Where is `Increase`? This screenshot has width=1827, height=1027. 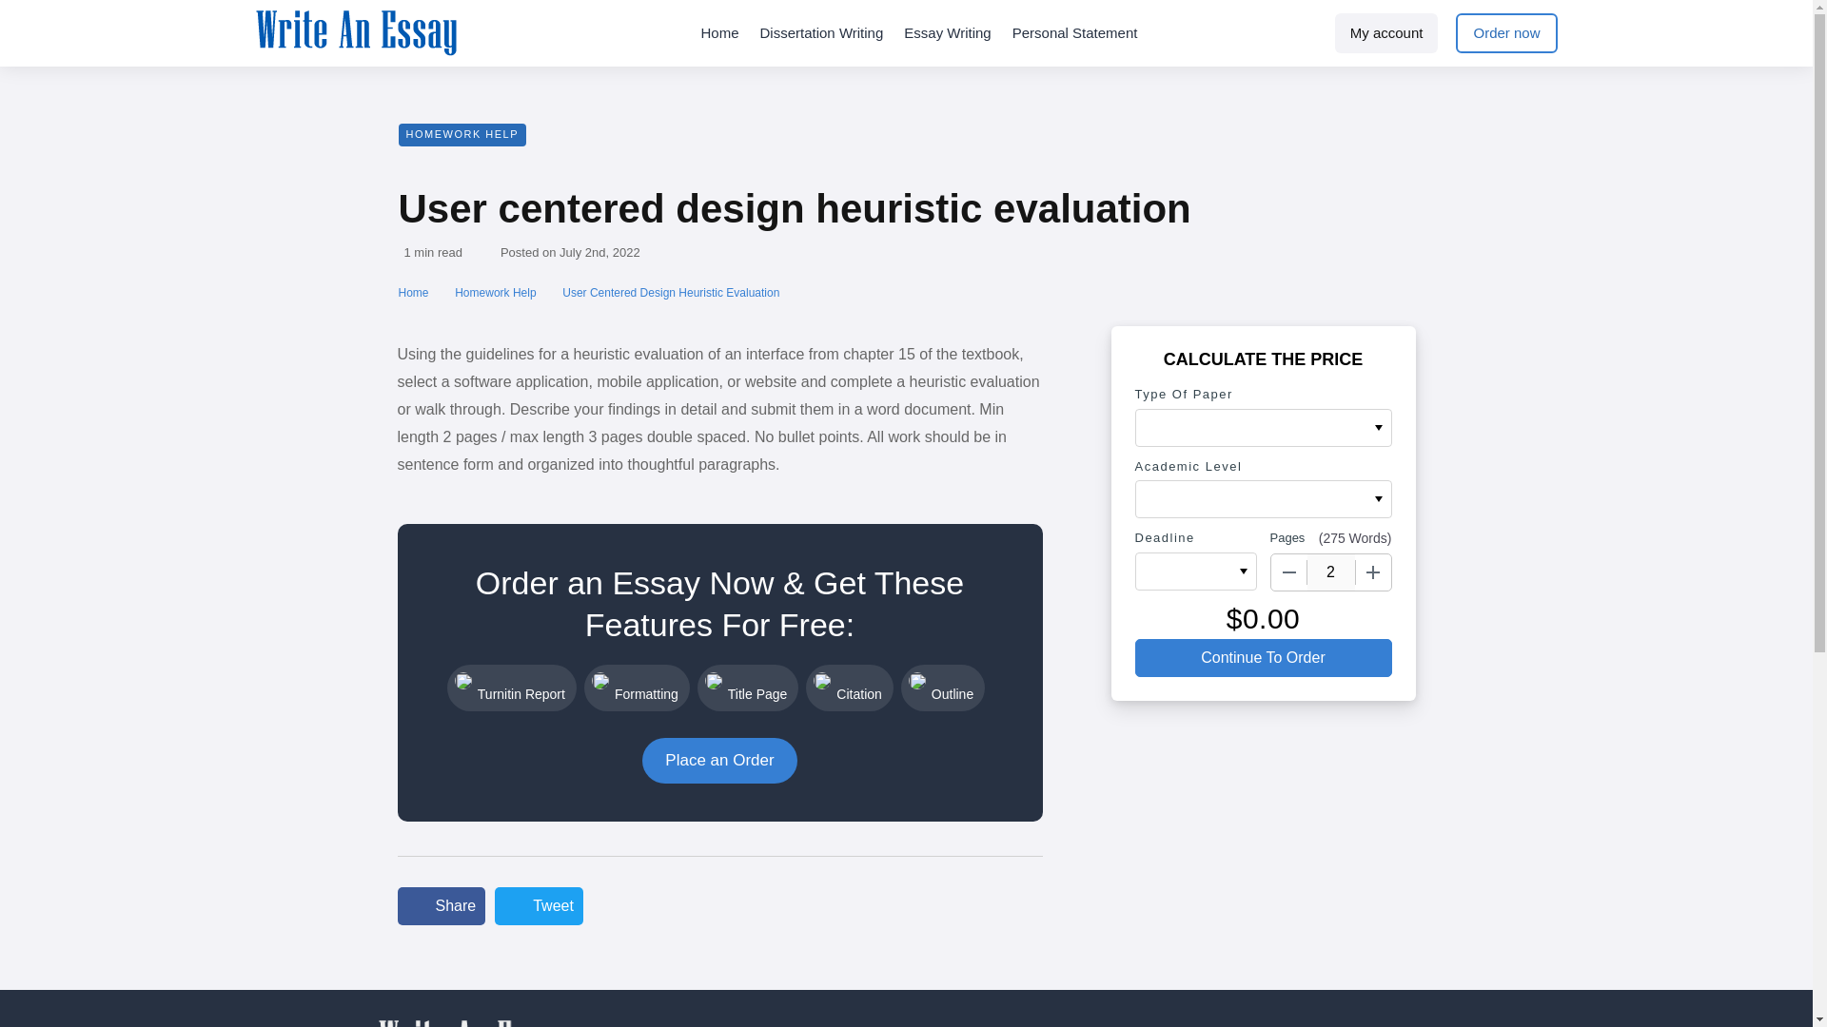
Increase is located at coordinates (1372, 572).